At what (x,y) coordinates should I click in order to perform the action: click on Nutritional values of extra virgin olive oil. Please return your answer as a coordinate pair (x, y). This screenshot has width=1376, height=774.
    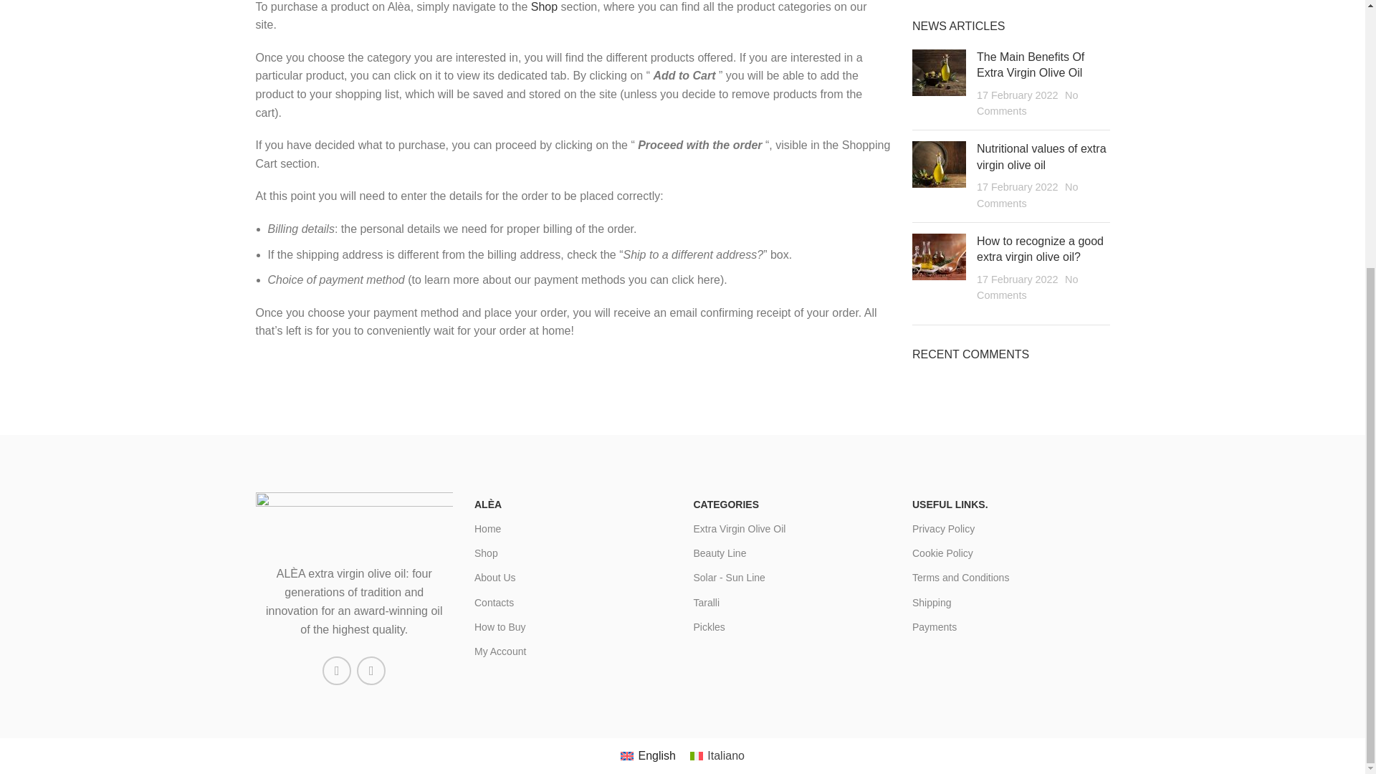
    Looking at the image, I should click on (1041, 156).